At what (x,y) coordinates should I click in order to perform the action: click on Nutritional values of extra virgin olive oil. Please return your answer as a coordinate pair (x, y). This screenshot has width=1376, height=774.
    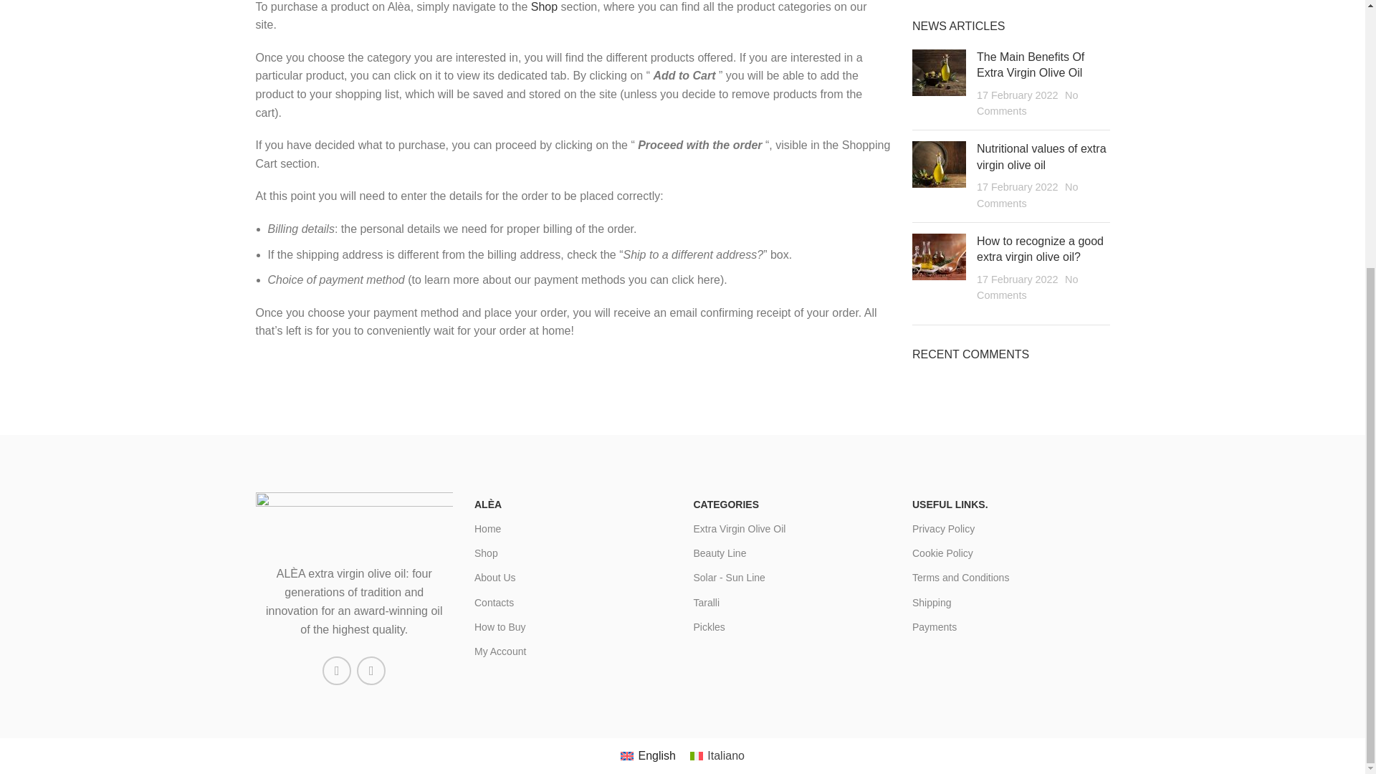
    Looking at the image, I should click on (1041, 156).